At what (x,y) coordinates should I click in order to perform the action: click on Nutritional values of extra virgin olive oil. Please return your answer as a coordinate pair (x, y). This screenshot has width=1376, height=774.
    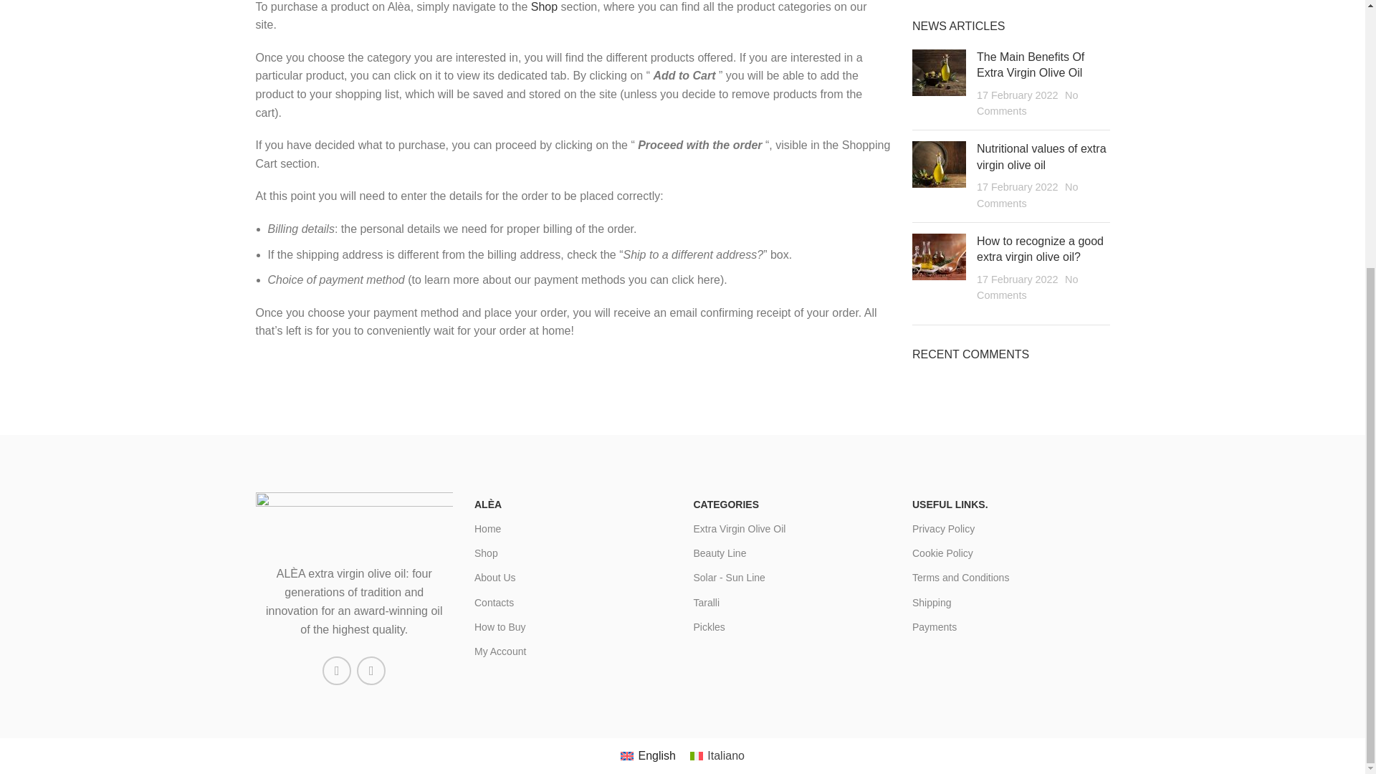
    Looking at the image, I should click on (1041, 156).